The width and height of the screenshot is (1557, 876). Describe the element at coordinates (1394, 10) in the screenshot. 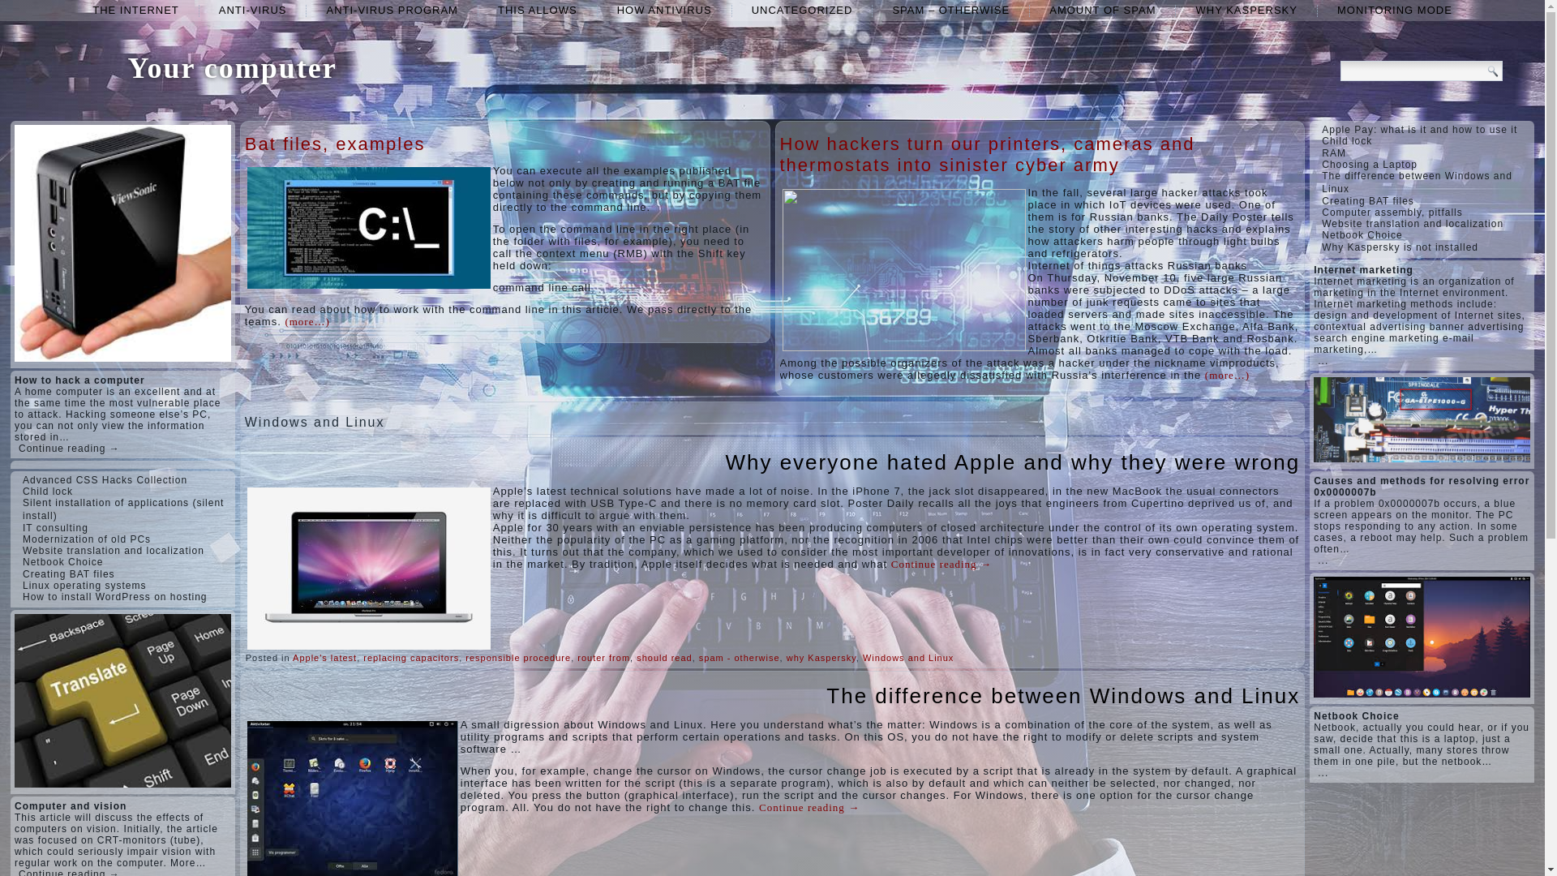

I see `monitoring mode` at that location.